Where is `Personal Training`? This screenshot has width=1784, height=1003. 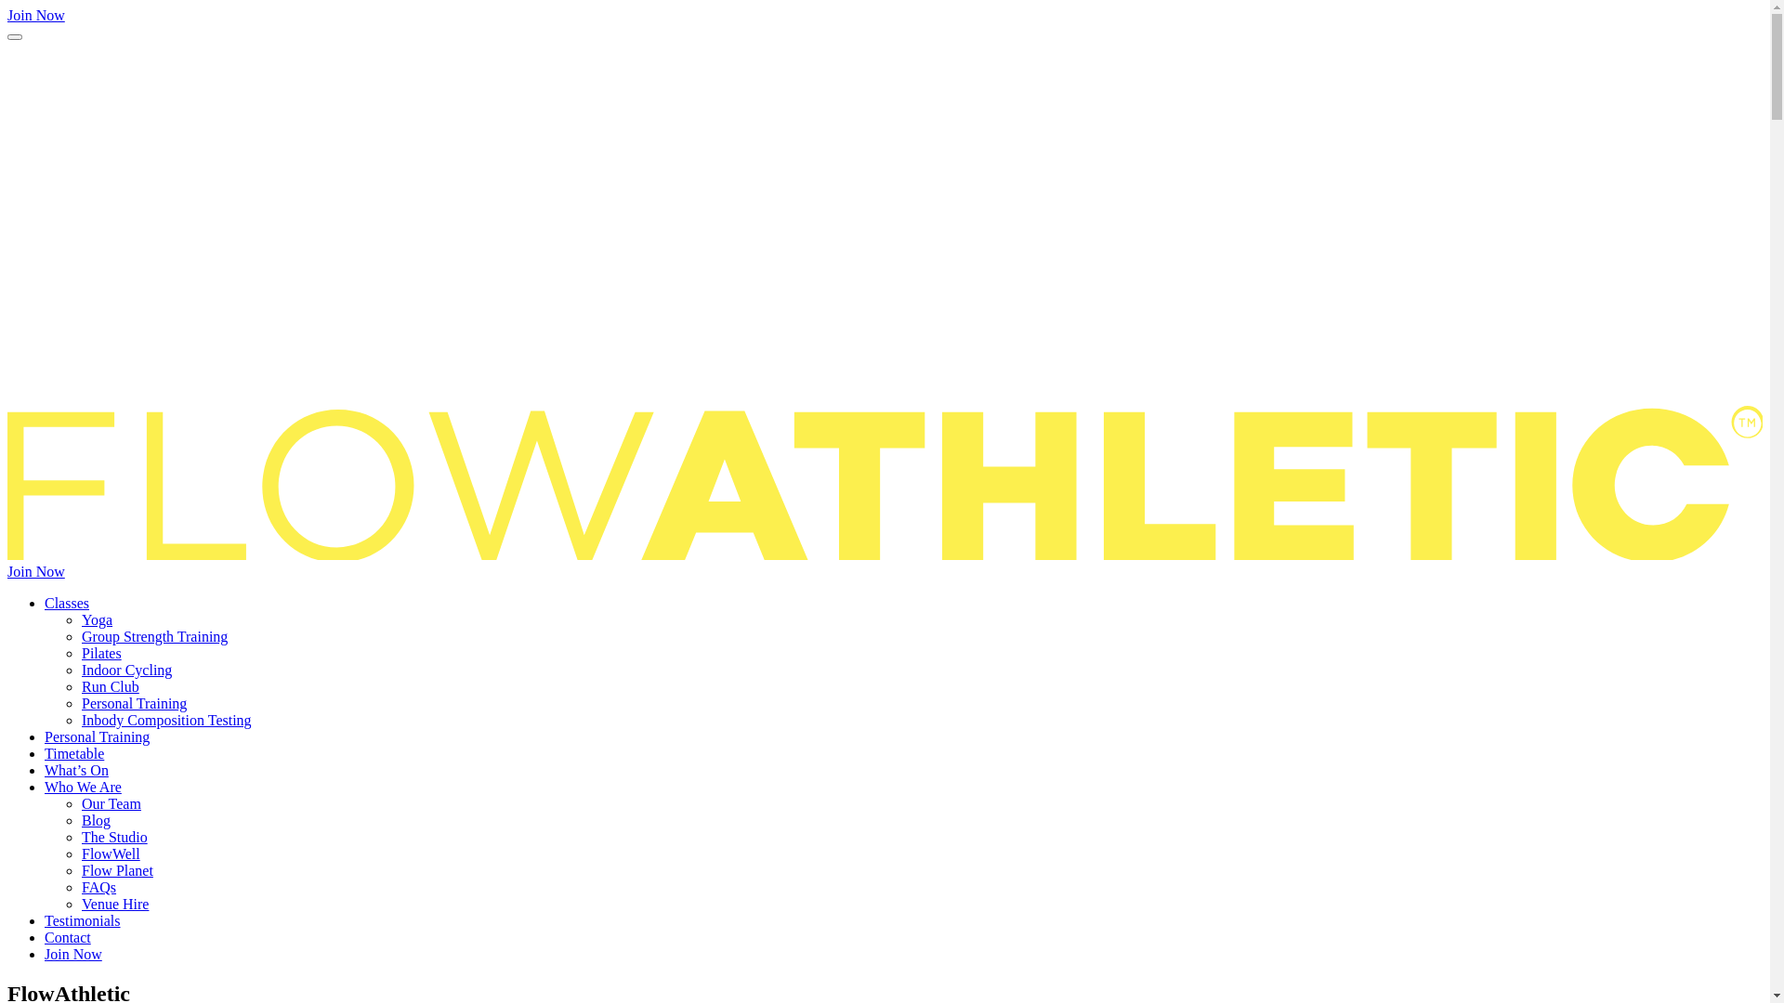
Personal Training is located at coordinates (97, 737).